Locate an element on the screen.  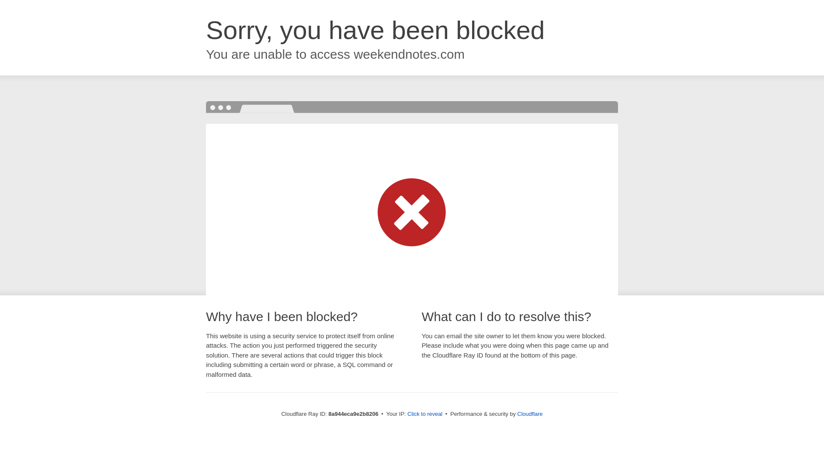
Click to reveal is located at coordinates (425, 414).